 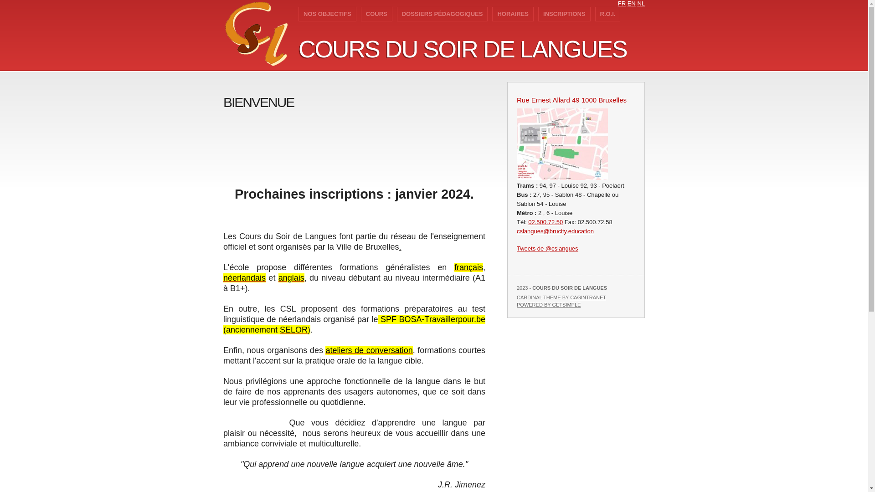 I want to click on EN, so click(x=632, y=4).